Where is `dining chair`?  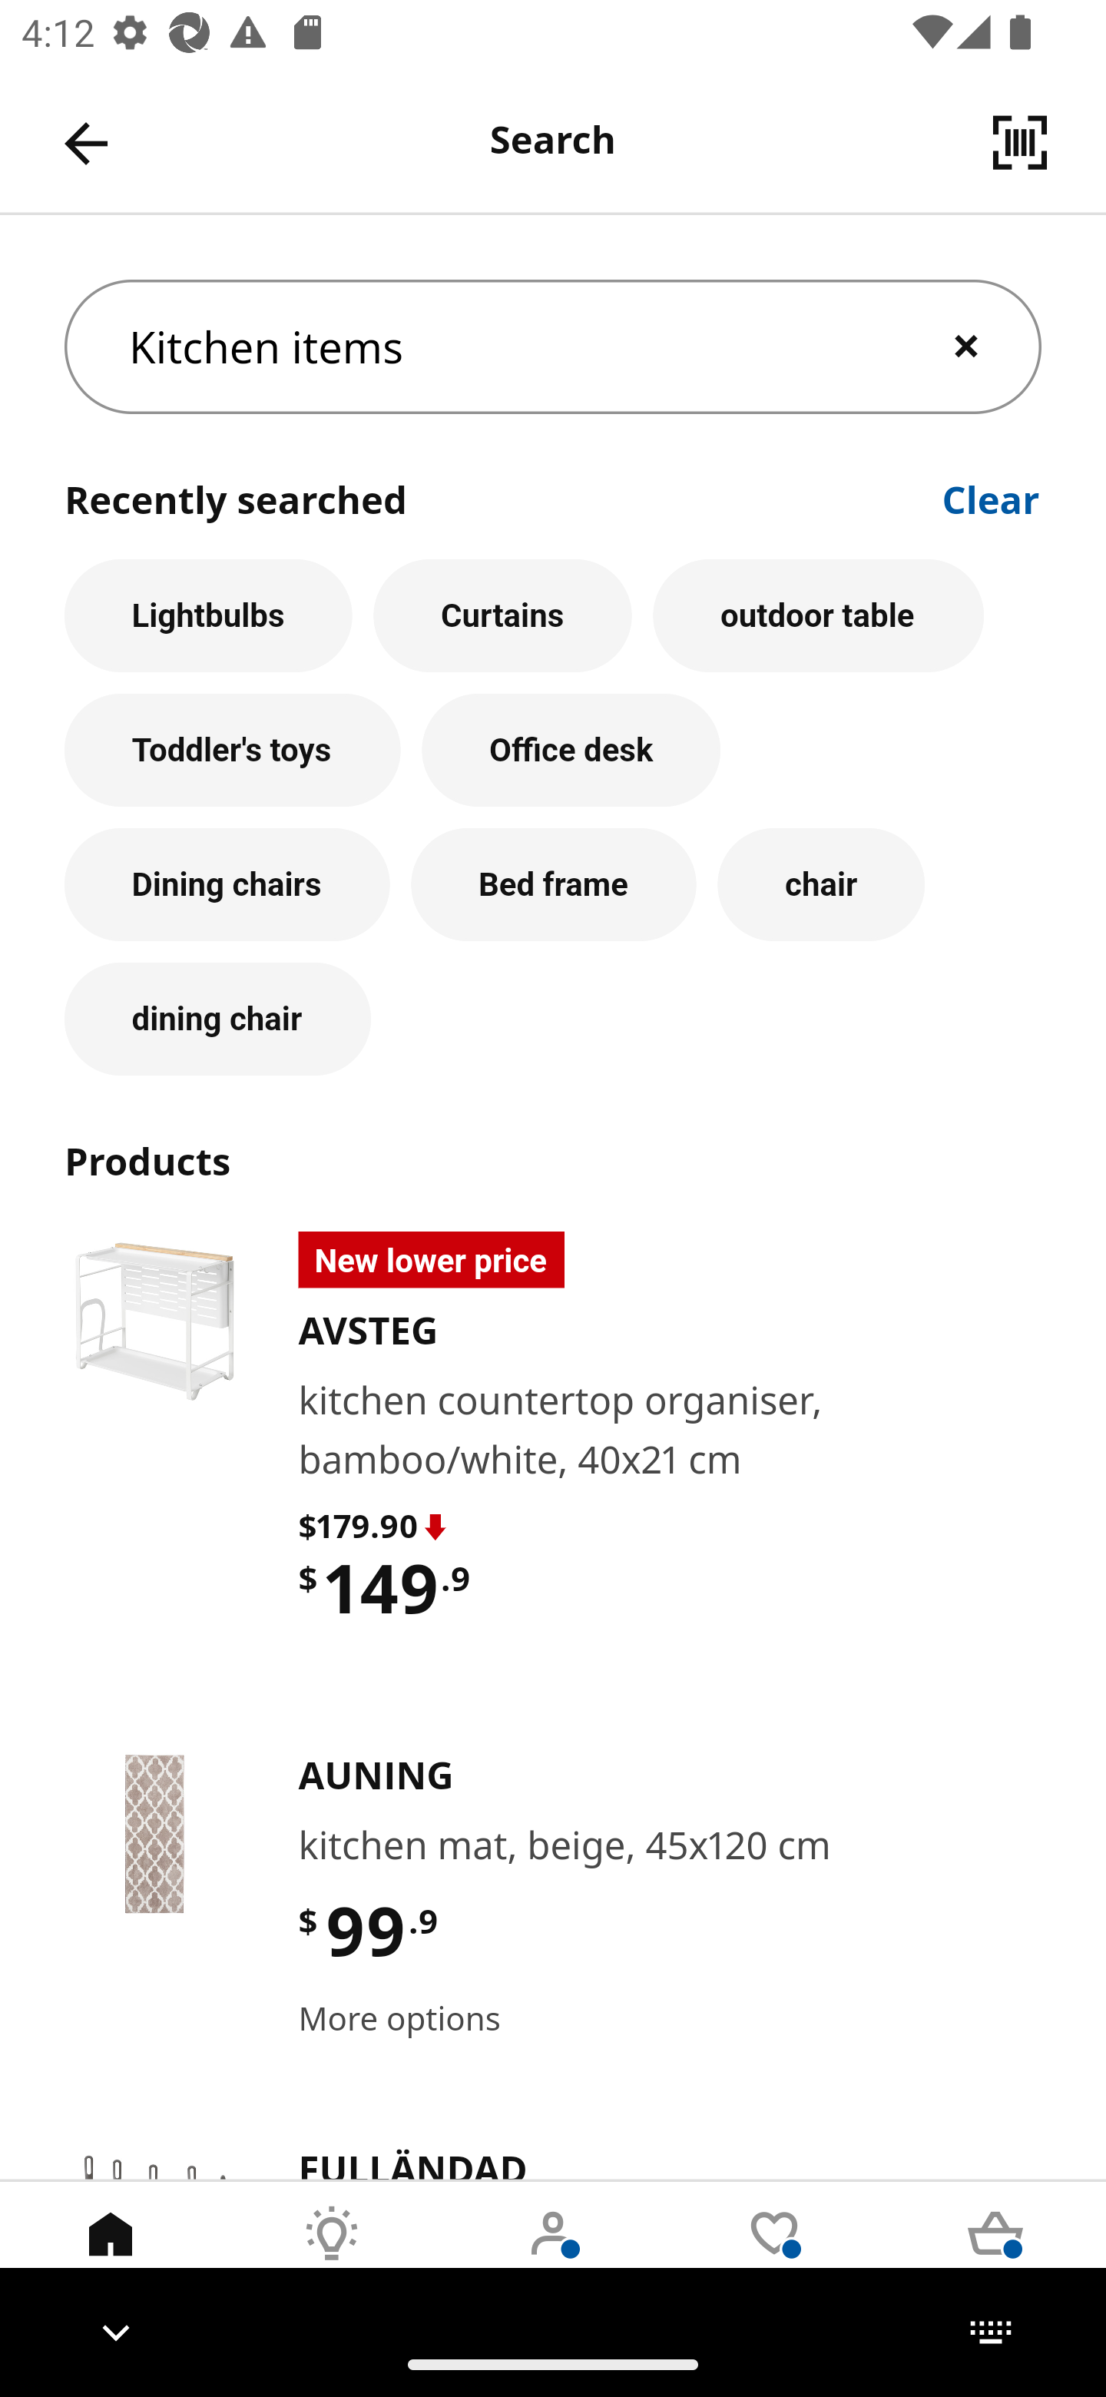 dining chair is located at coordinates (217, 1019).